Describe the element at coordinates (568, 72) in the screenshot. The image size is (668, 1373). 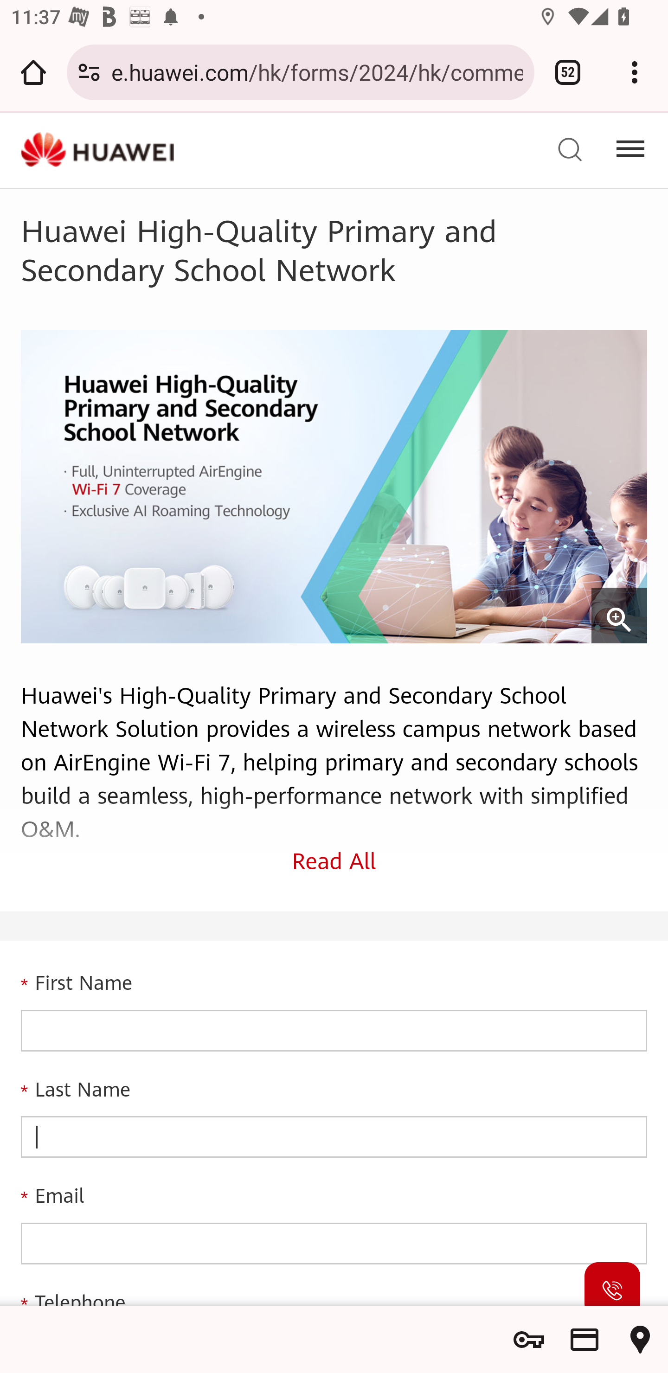
I see `Switch or close tabs` at that location.